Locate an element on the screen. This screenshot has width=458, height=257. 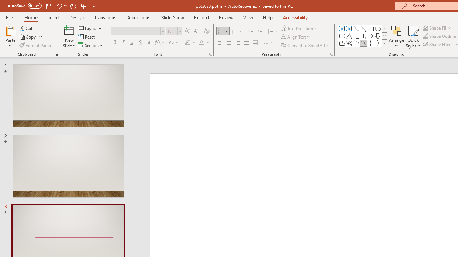
Text Highlight Color Yellow is located at coordinates (187, 43).